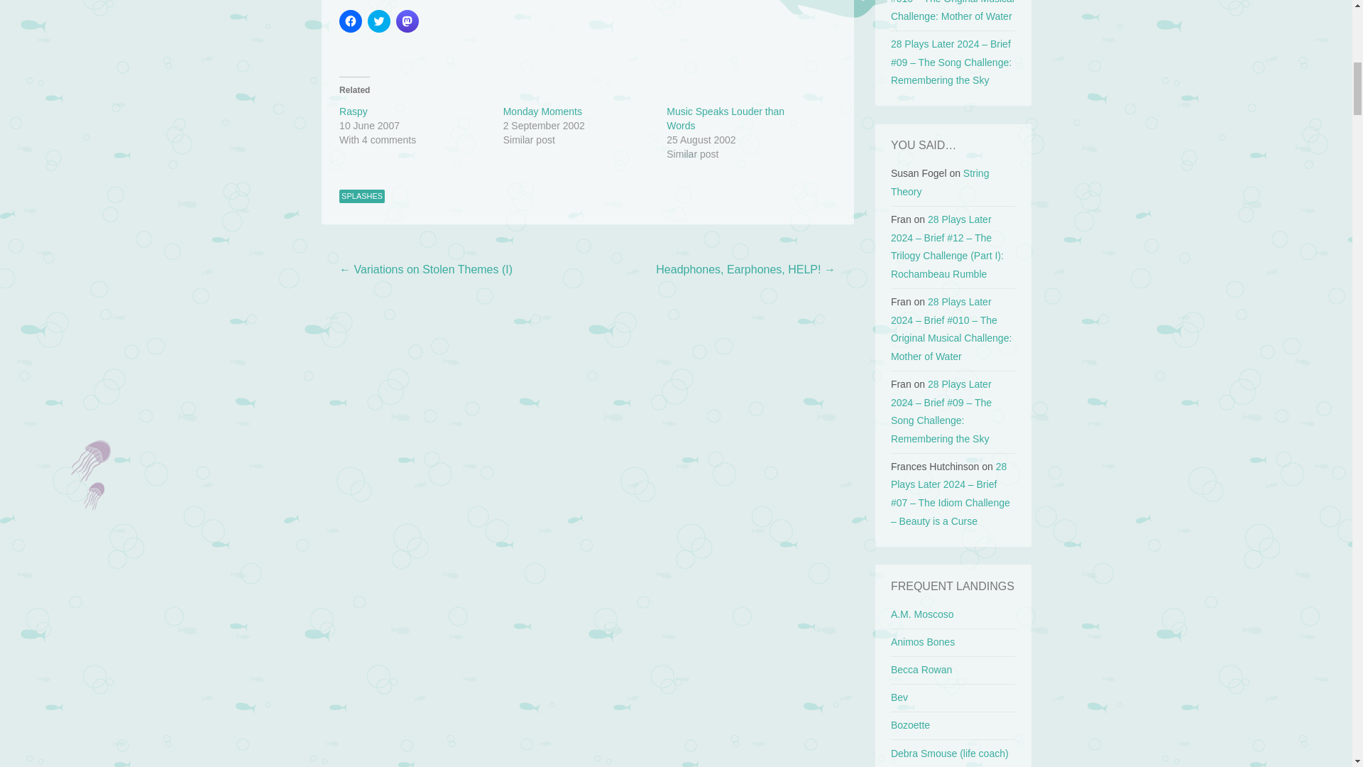  Describe the element at coordinates (351, 21) in the screenshot. I see `Click to share on Facebook` at that location.